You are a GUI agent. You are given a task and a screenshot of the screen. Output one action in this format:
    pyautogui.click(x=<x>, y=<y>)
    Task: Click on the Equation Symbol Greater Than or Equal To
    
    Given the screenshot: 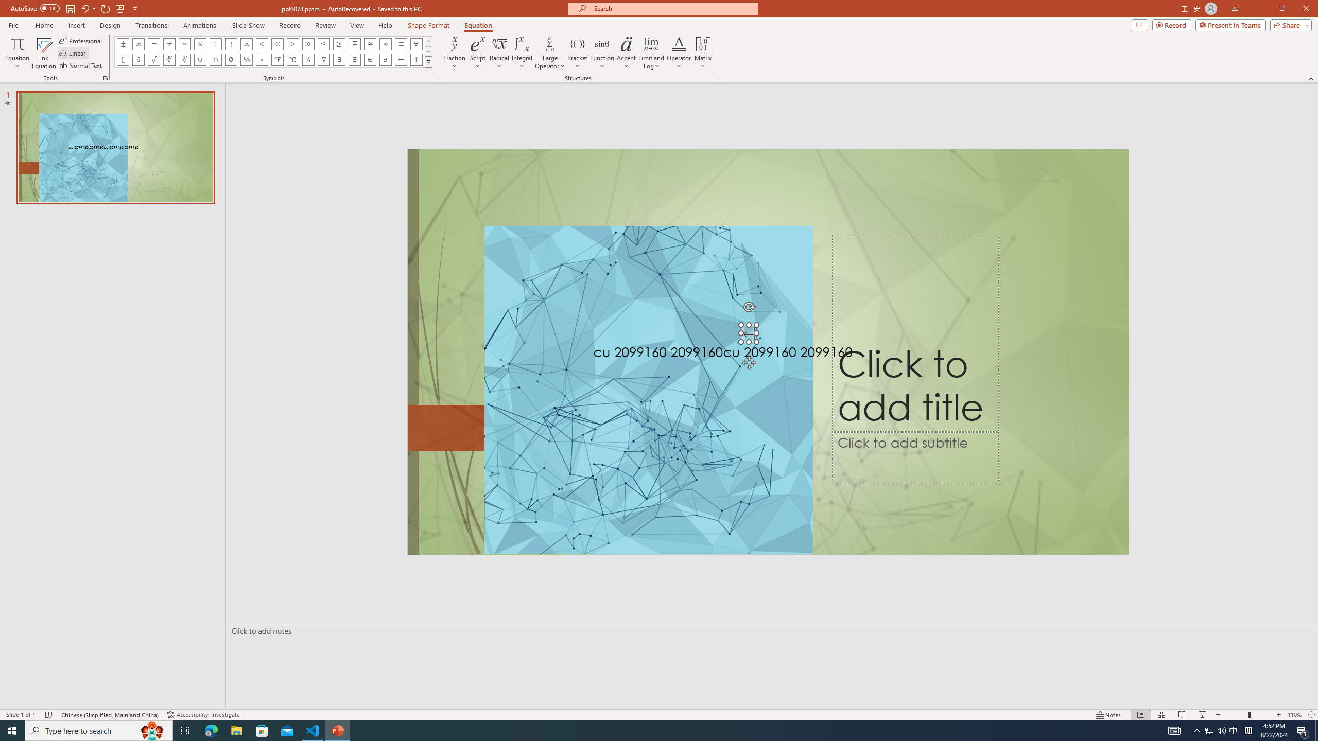 What is the action you would take?
    pyautogui.click(x=339, y=44)
    